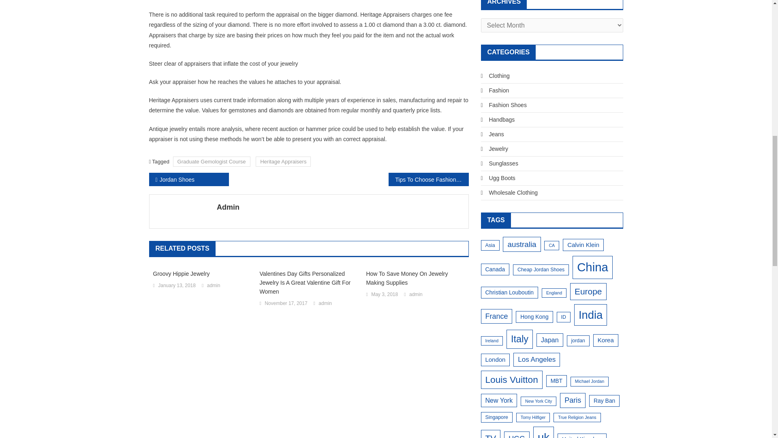  I want to click on Heritage Appraisers, so click(283, 161).